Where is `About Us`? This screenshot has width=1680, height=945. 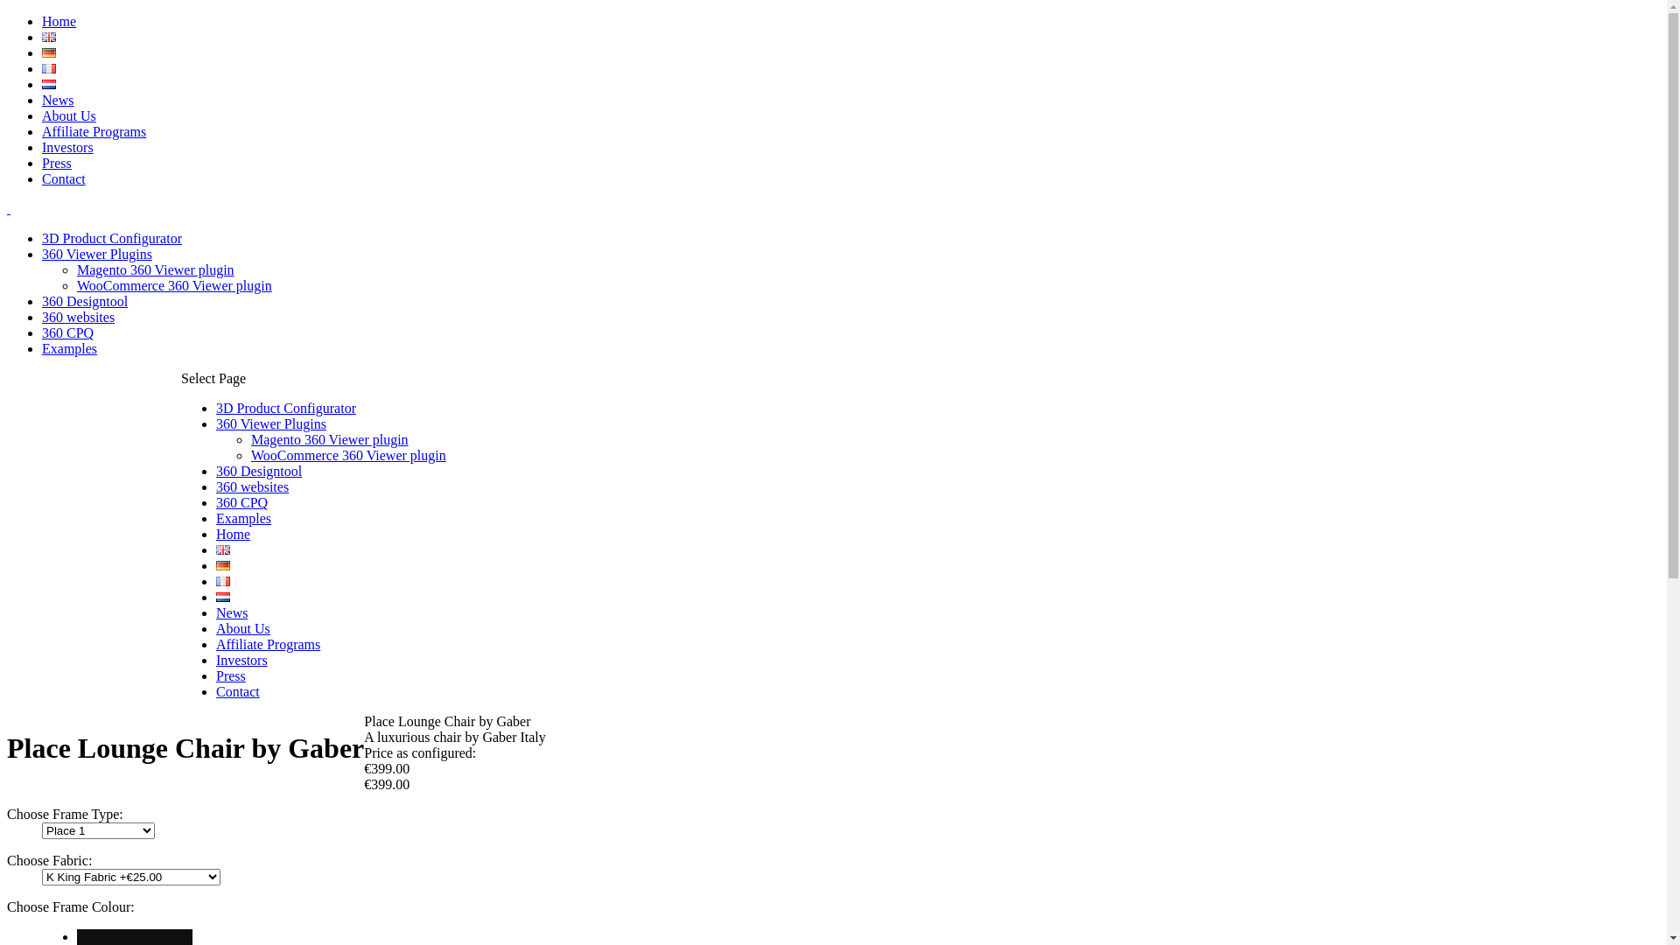 About Us is located at coordinates (69, 115).